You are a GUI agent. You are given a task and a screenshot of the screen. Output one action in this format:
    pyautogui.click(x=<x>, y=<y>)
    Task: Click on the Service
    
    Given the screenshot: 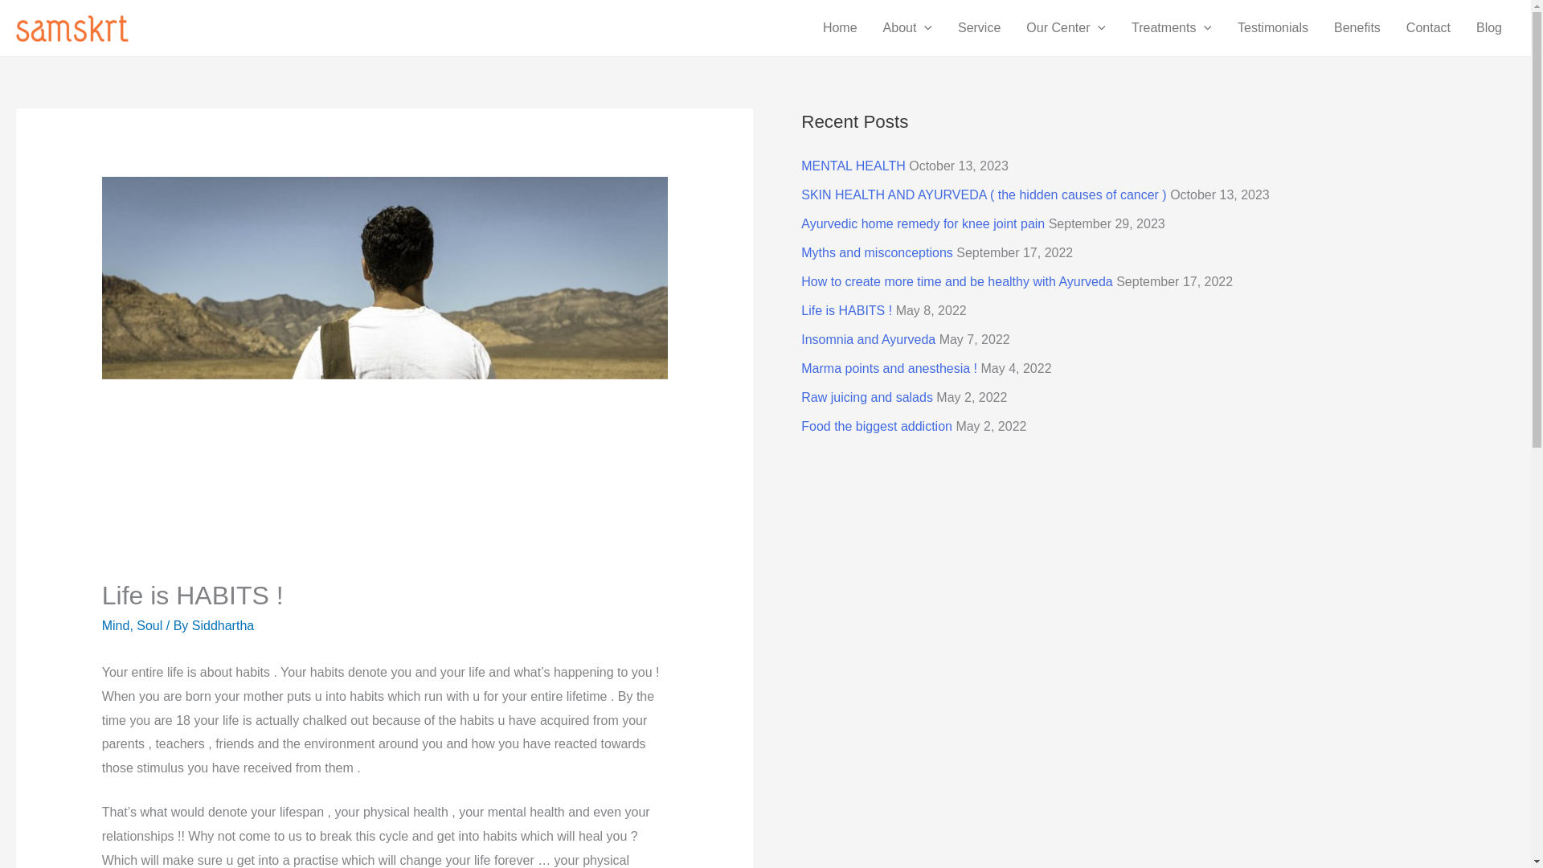 What is the action you would take?
    pyautogui.click(x=979, y=28)
    